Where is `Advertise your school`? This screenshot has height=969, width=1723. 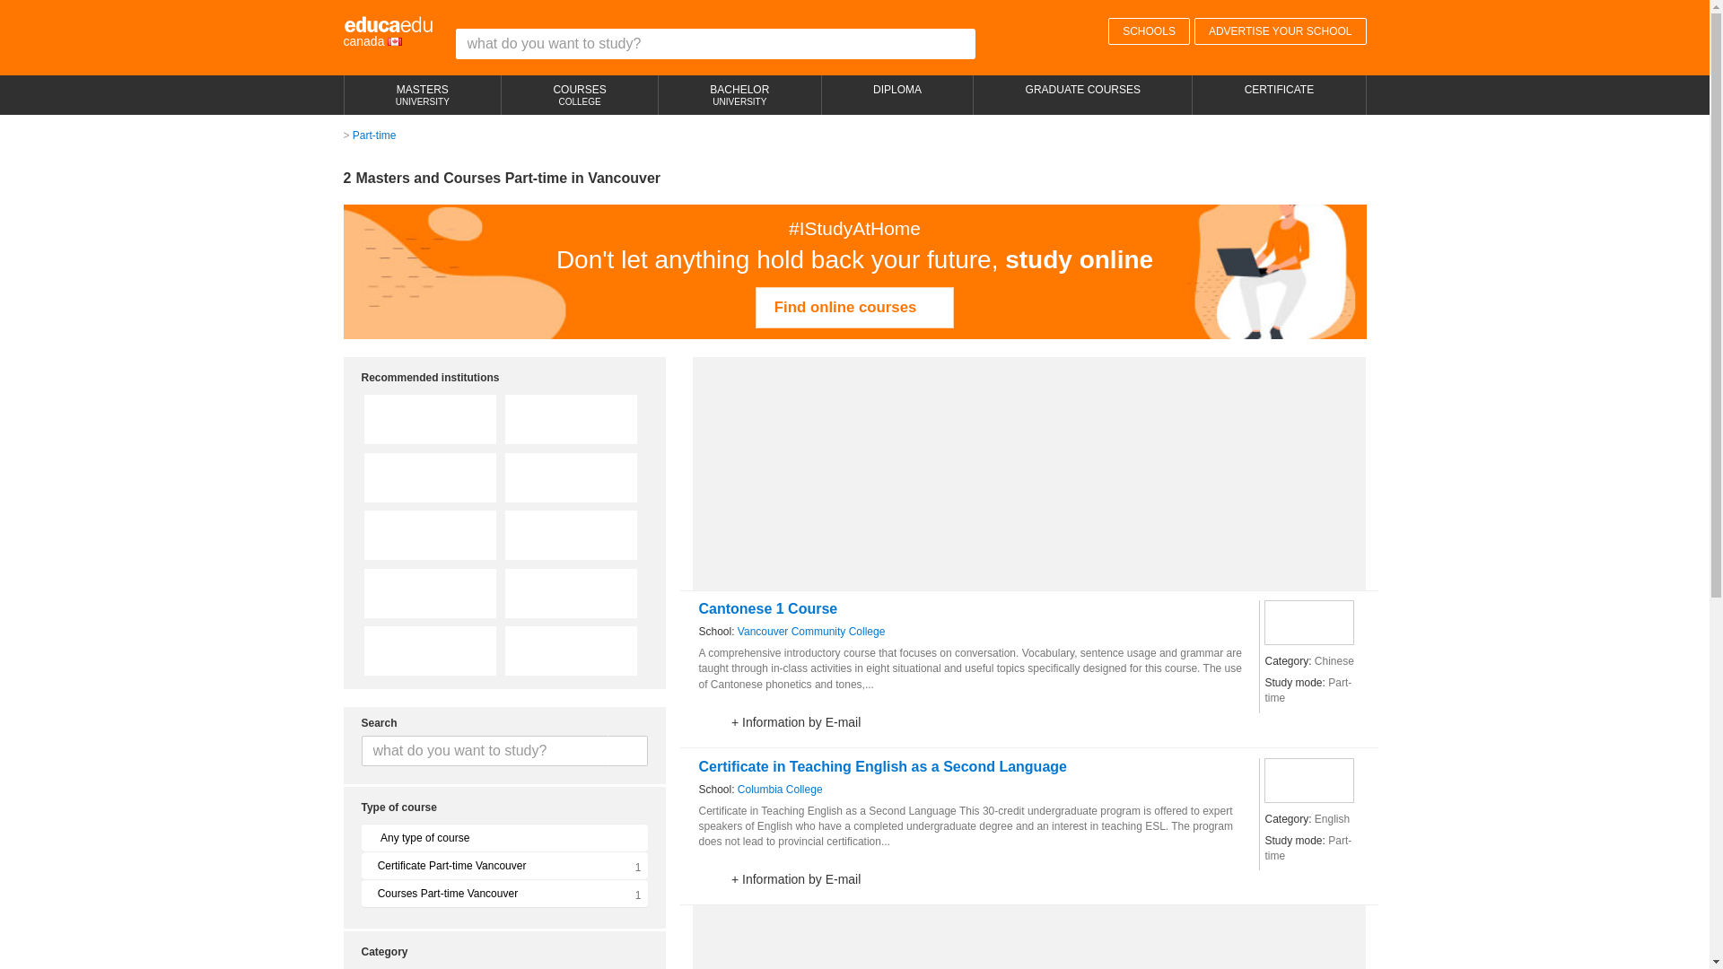 Advertise your school is located at coordinates (1280, 31).